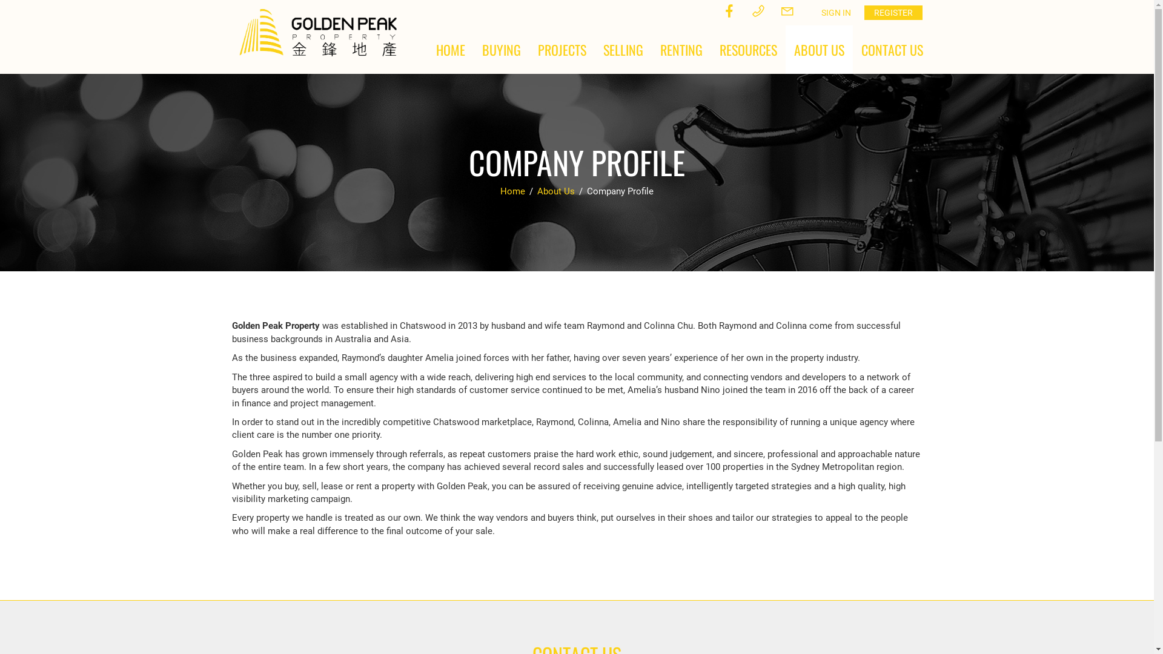 This screenshot has width=1163, height=654. I want to click on PROJECTS, so click(562, 50).